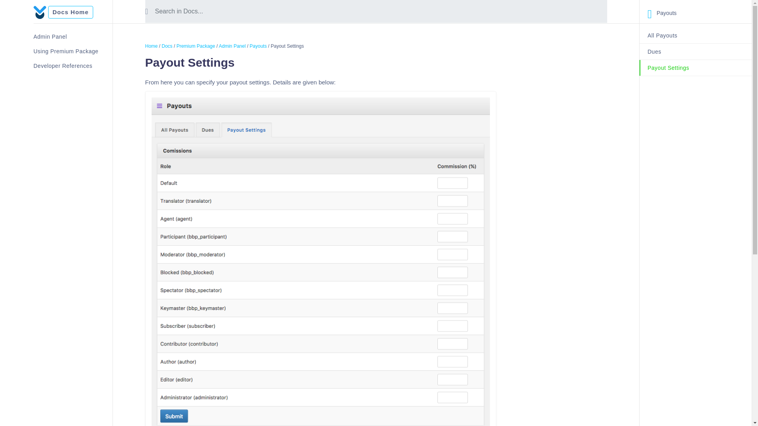  What do you see at coordinates (232, 46) in the screenshot?
I see `Admin Panel` at bounding box center [232, 46].